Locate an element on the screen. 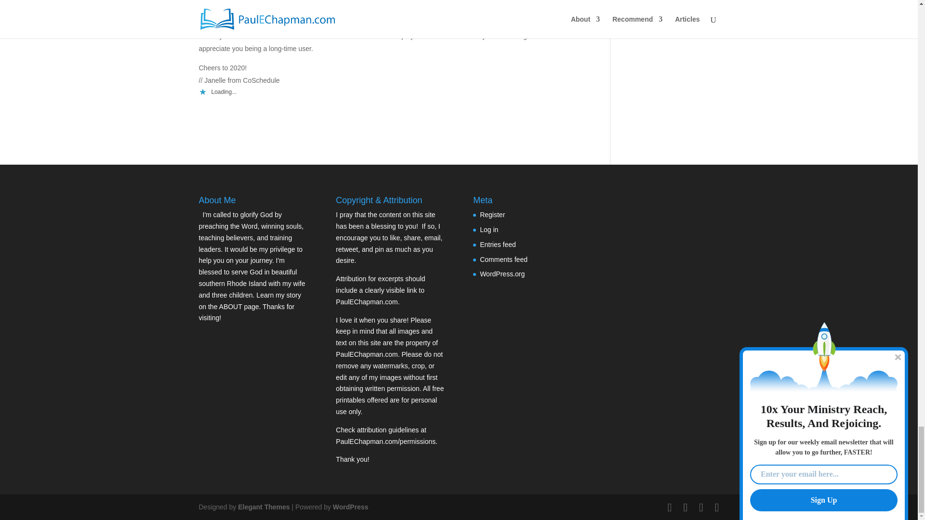  Log in is located at coordinates (489, 229).